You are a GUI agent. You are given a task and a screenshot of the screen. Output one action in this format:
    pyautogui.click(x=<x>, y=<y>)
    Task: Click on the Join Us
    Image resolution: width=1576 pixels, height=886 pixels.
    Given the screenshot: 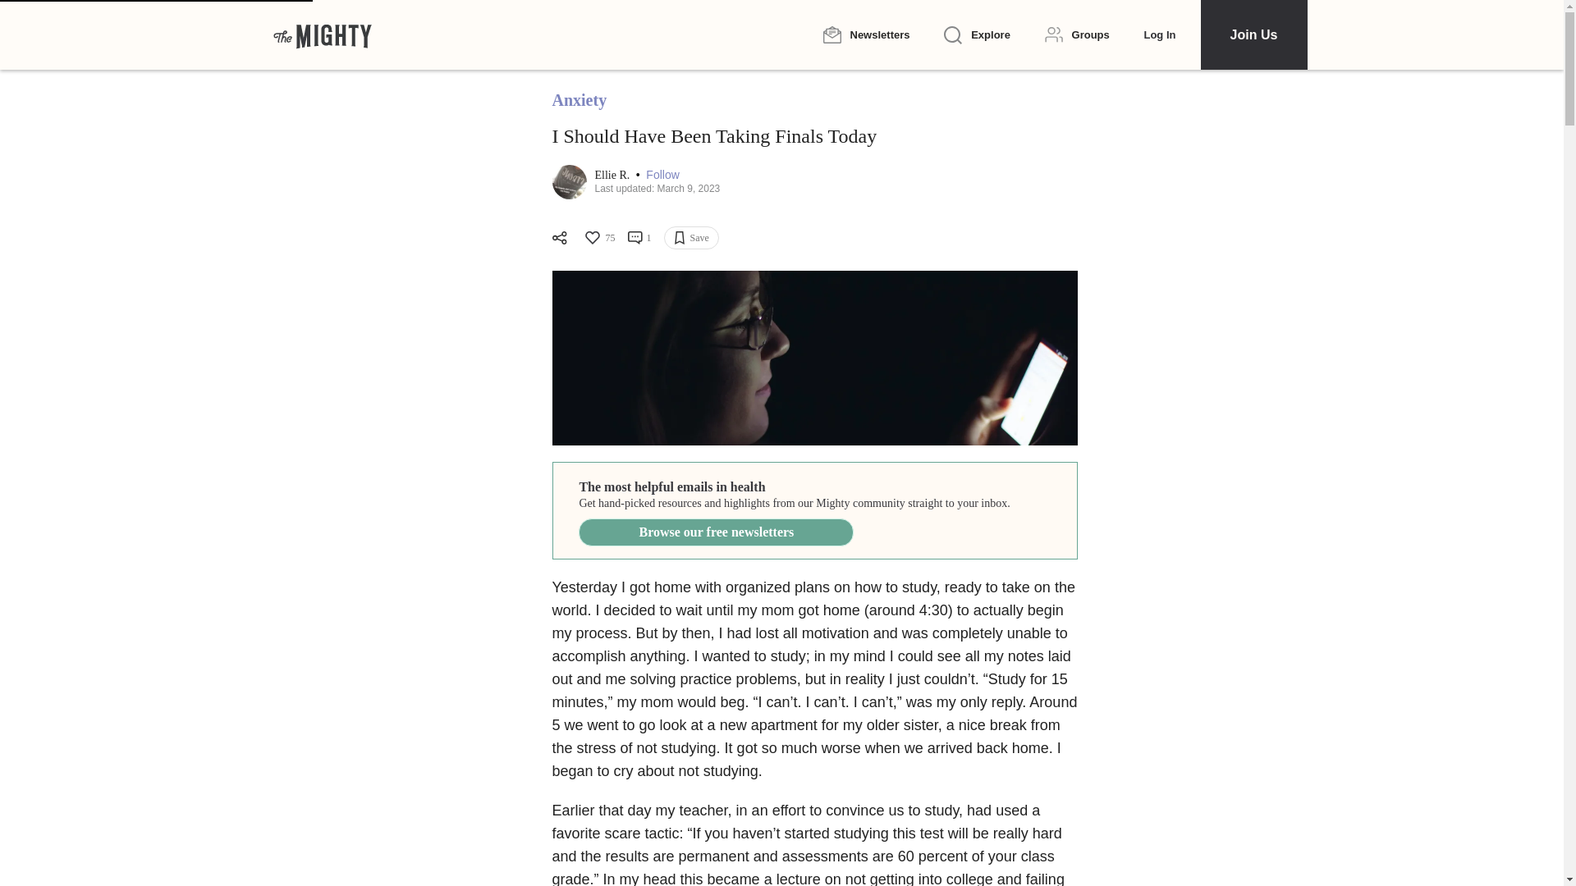 What is the action you would take?
    pyautogui.click(x=1253, y=34)
    